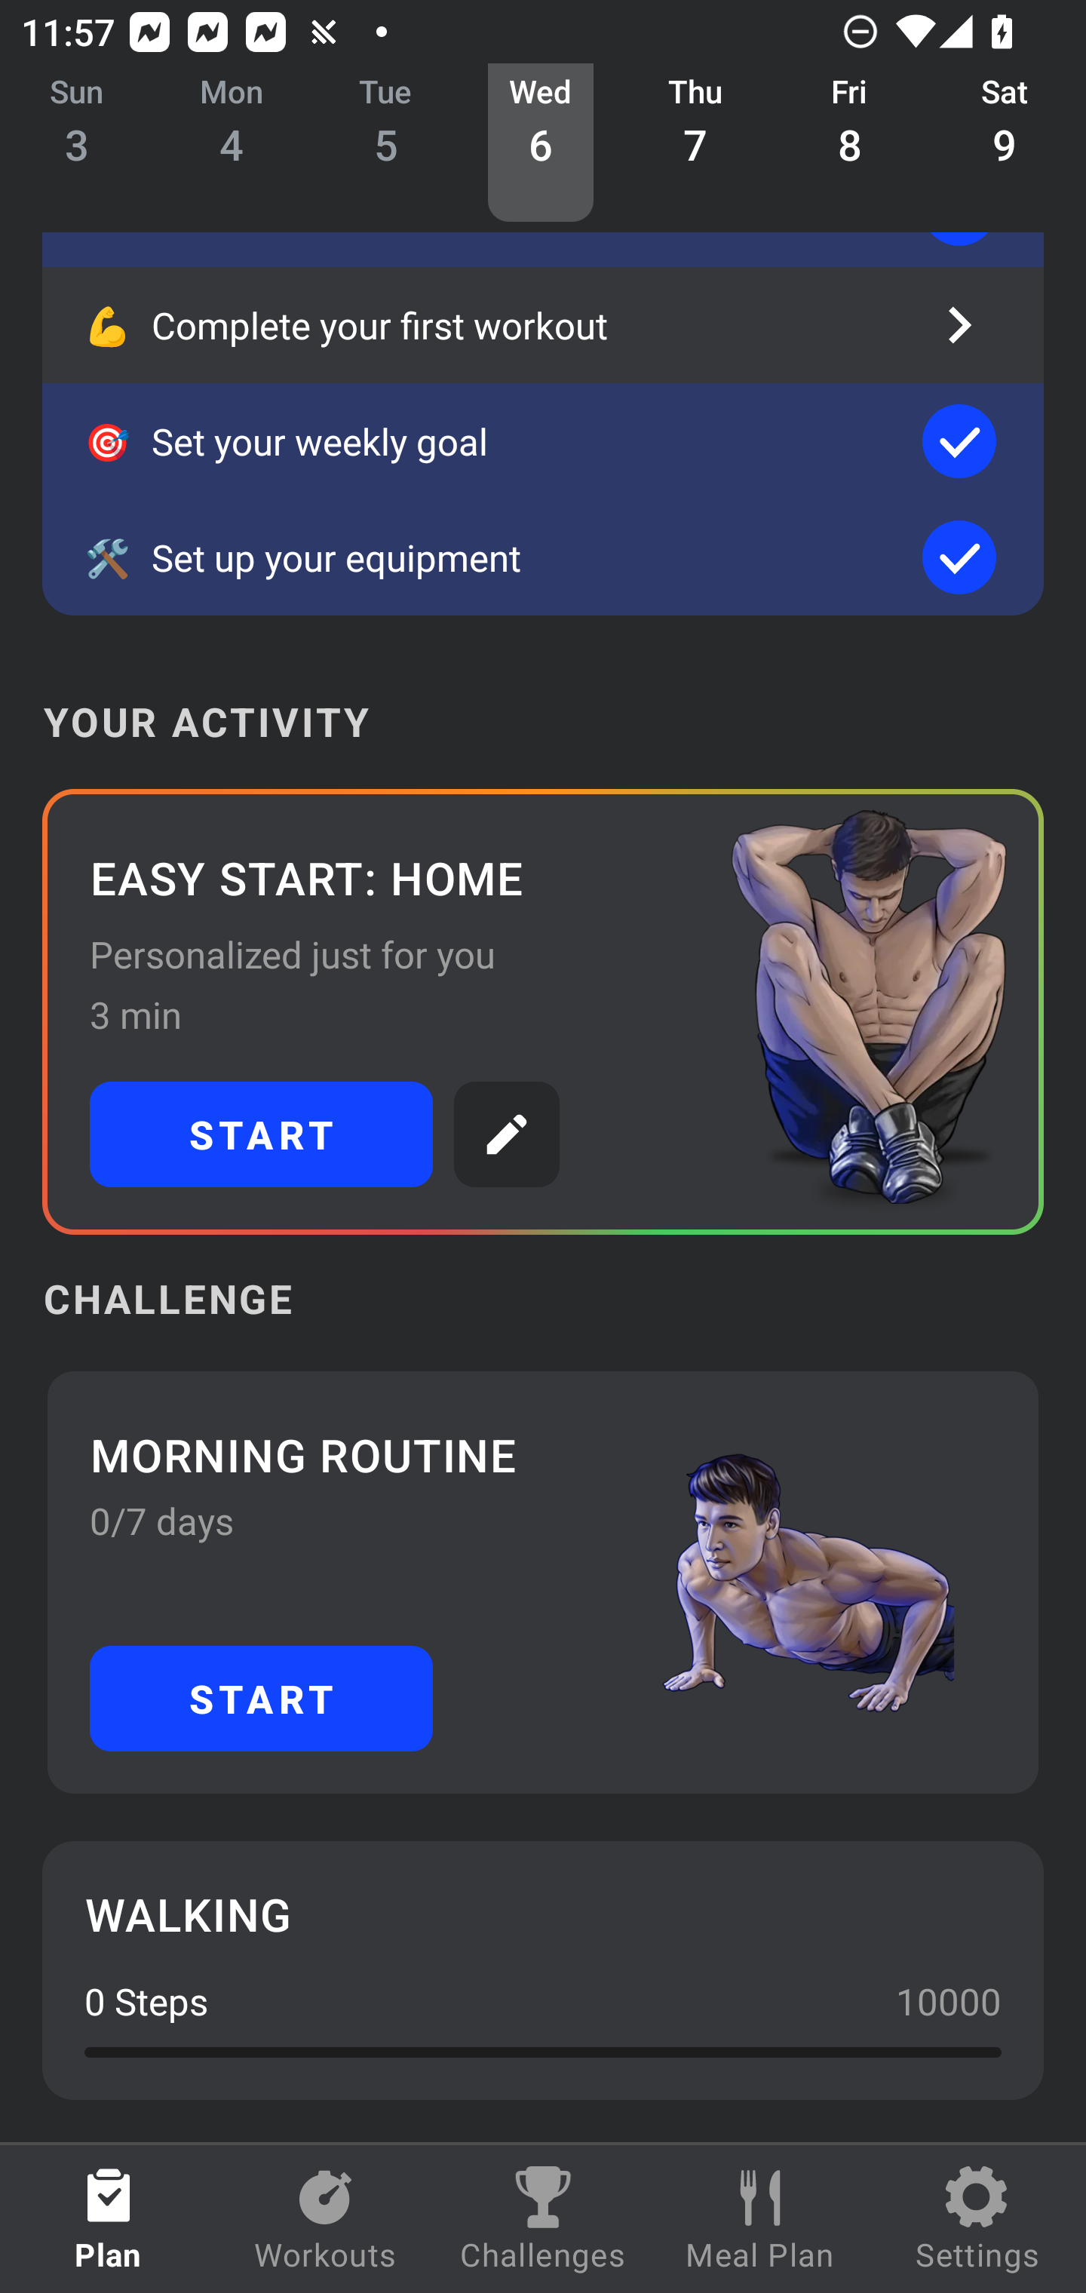  I want to click on WALKING 0 Steps 10000 0.0, so click(543, 1970).